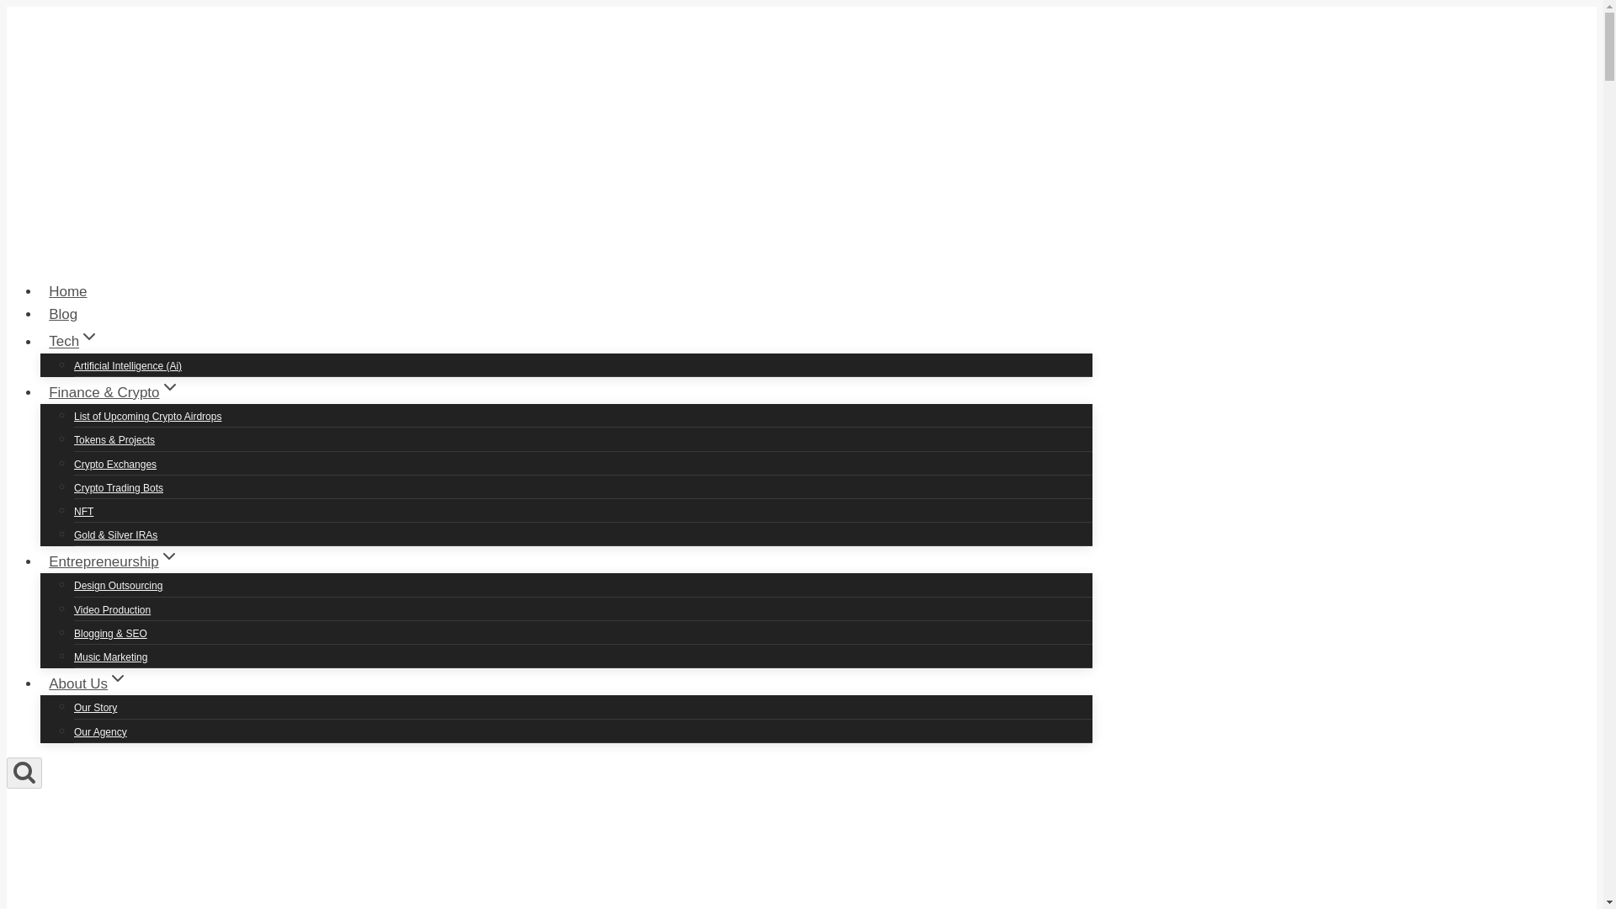 The height and width of the screenshot is (909, 1616). I want to click on About UsExpand, so click(88, 683).